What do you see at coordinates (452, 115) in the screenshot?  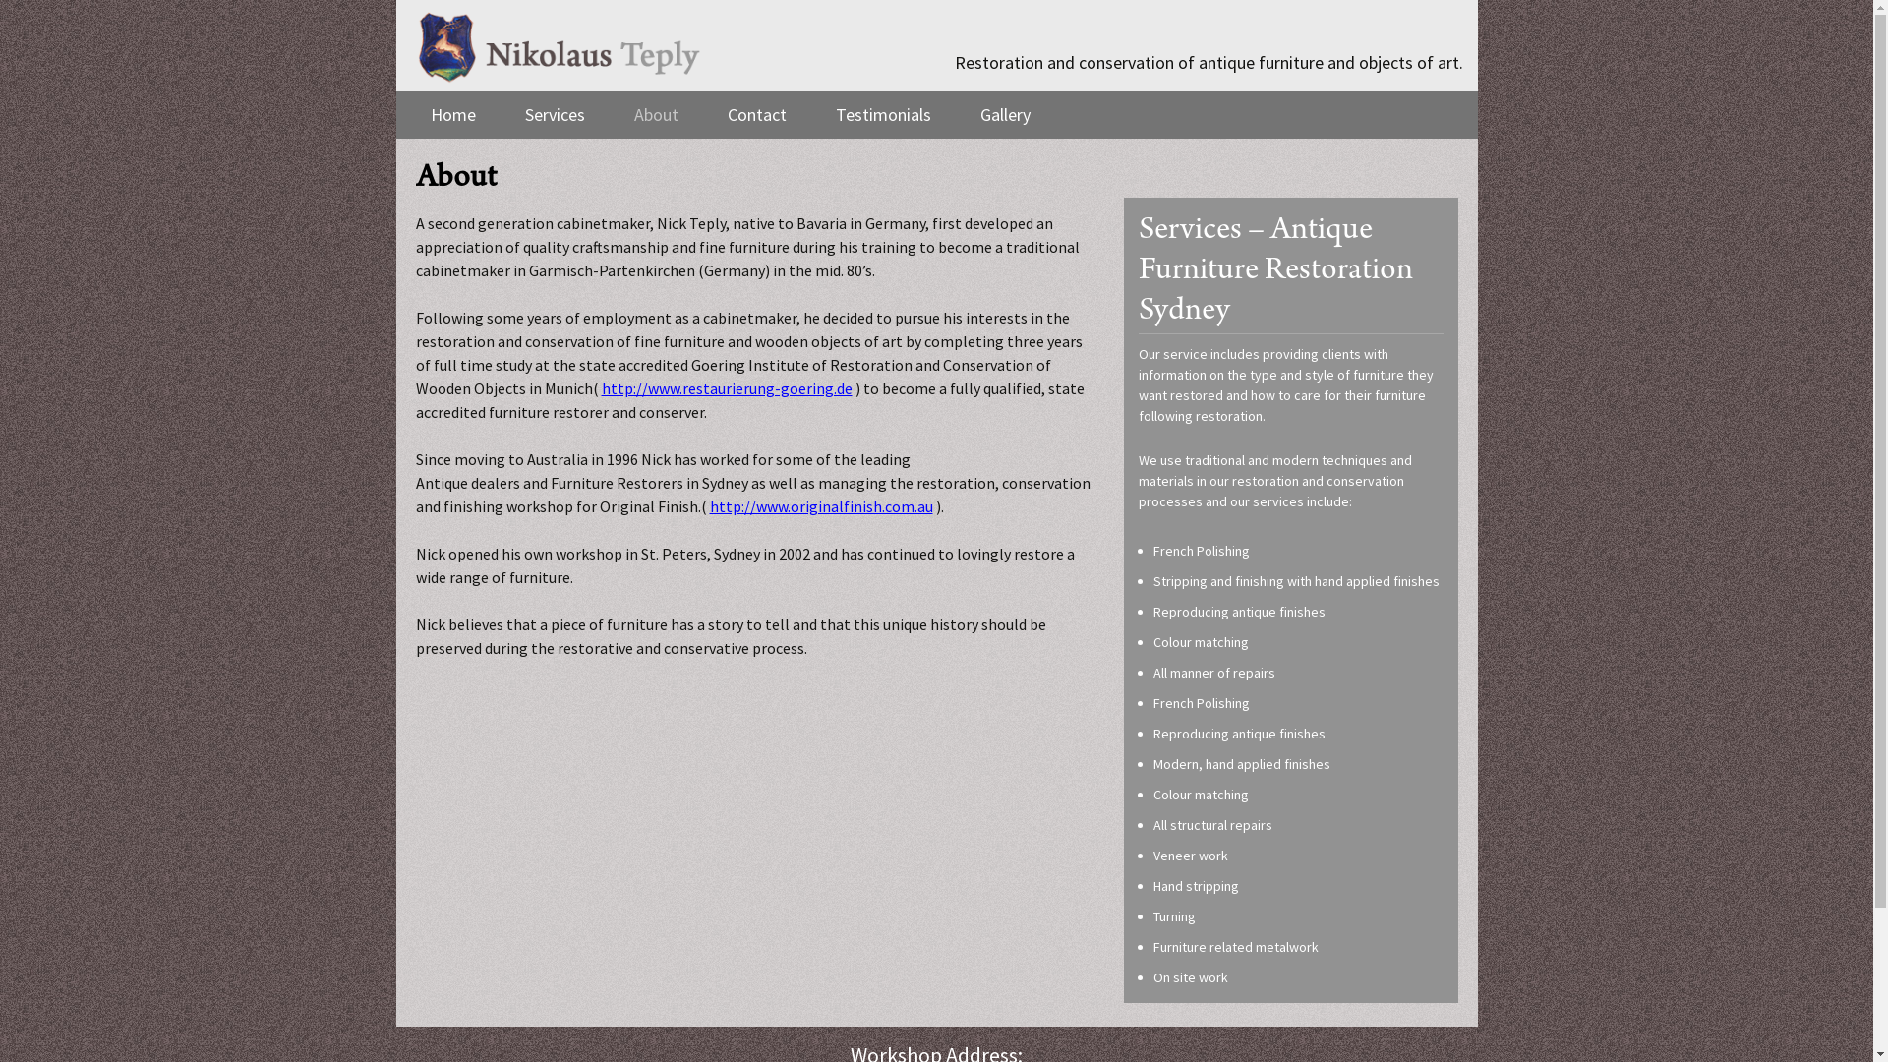 I see `Home` at bounding box center [452, 115].